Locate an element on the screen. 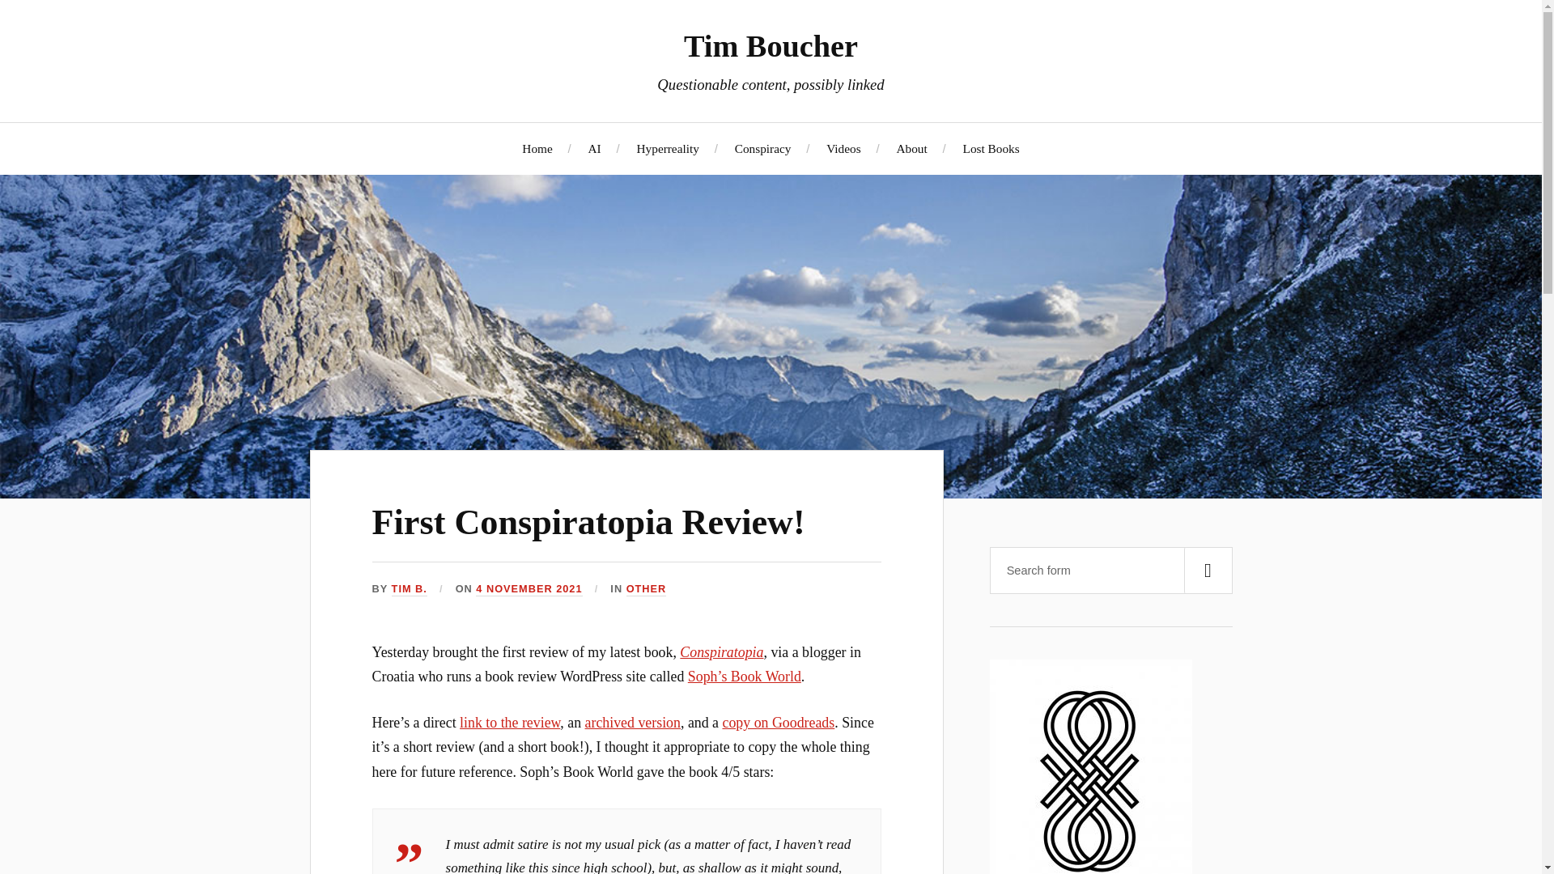 The image size is (1554, 874). Hyperreality is located at coordinates (669, 148).